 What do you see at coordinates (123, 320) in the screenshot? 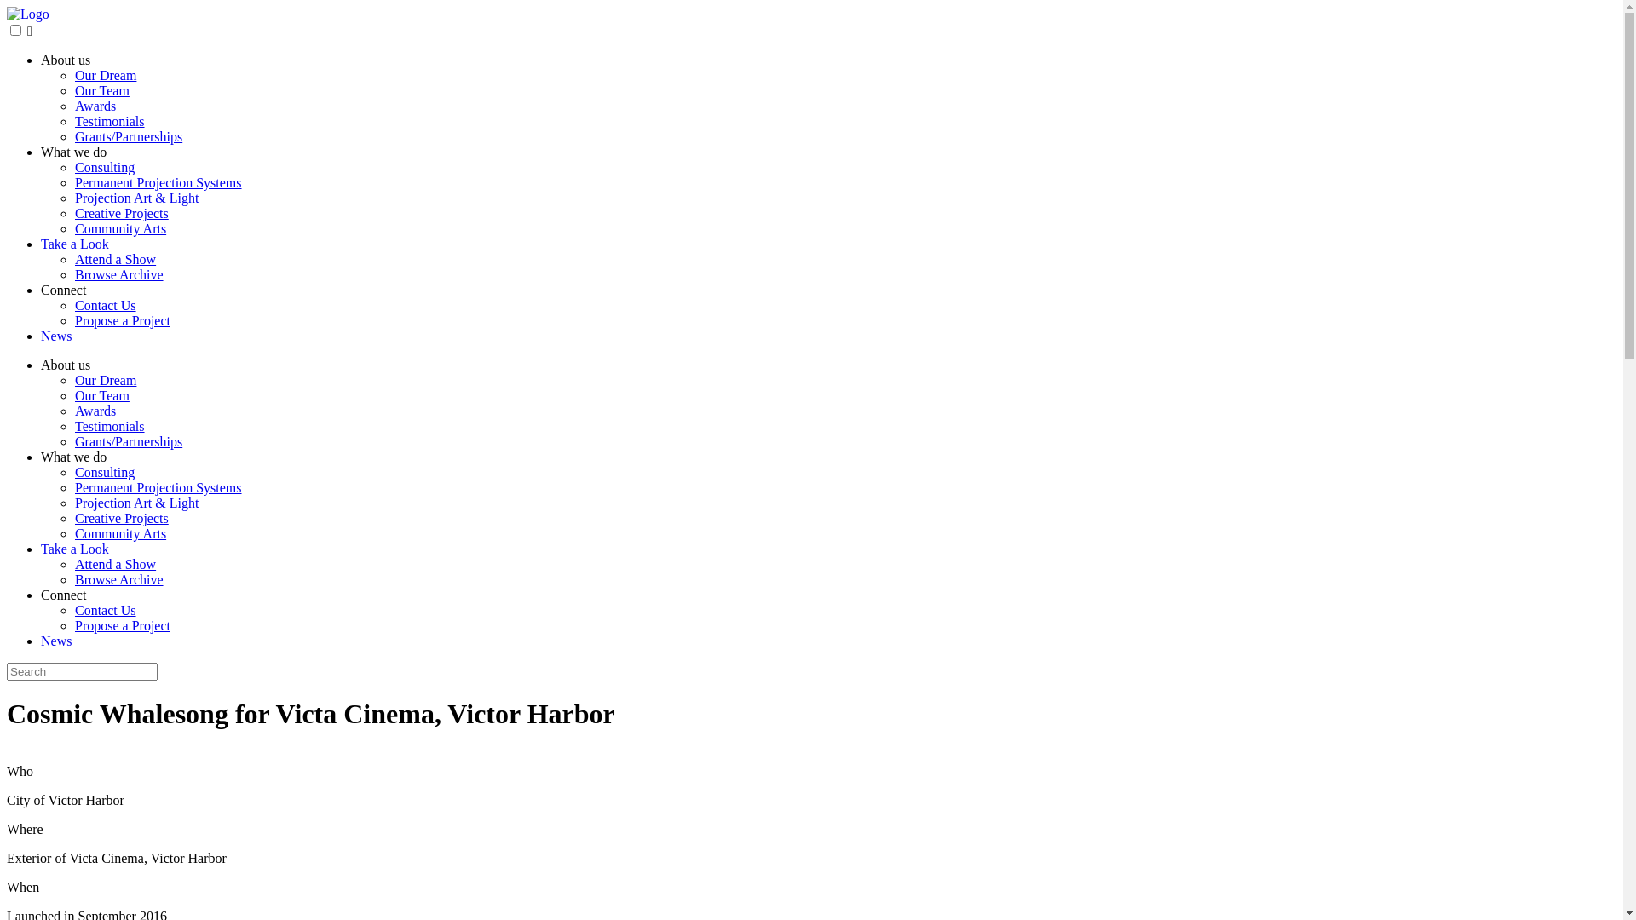
I see `Propose a Project` at bounding box center [123, 320].